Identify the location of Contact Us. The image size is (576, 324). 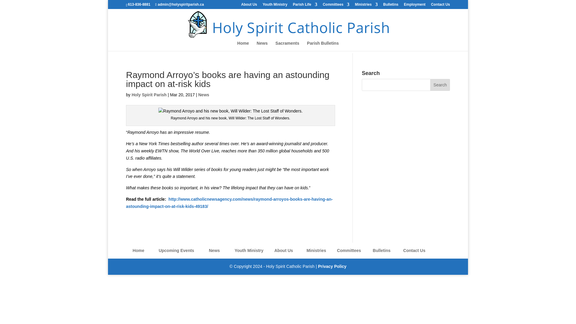
(440, 6).